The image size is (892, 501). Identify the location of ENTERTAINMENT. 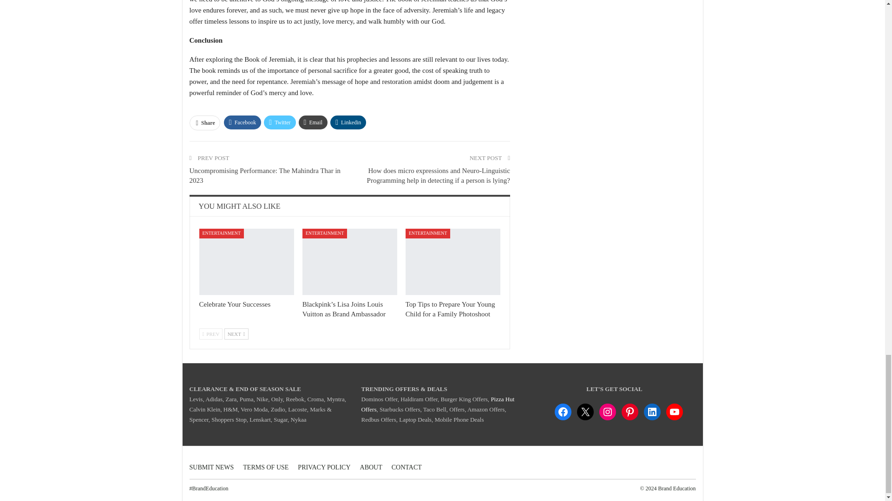
(325, 233).